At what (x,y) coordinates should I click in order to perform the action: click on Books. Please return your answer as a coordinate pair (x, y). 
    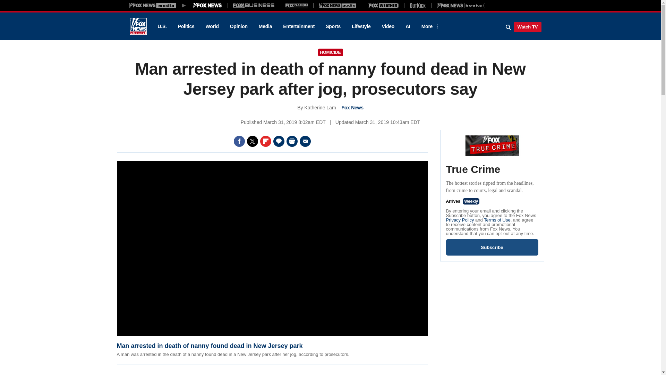
    Looking at the image, I should click on (461, 5).